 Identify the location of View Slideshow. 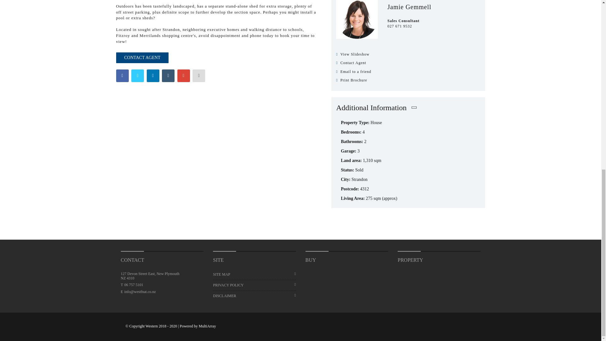
(408, 54).